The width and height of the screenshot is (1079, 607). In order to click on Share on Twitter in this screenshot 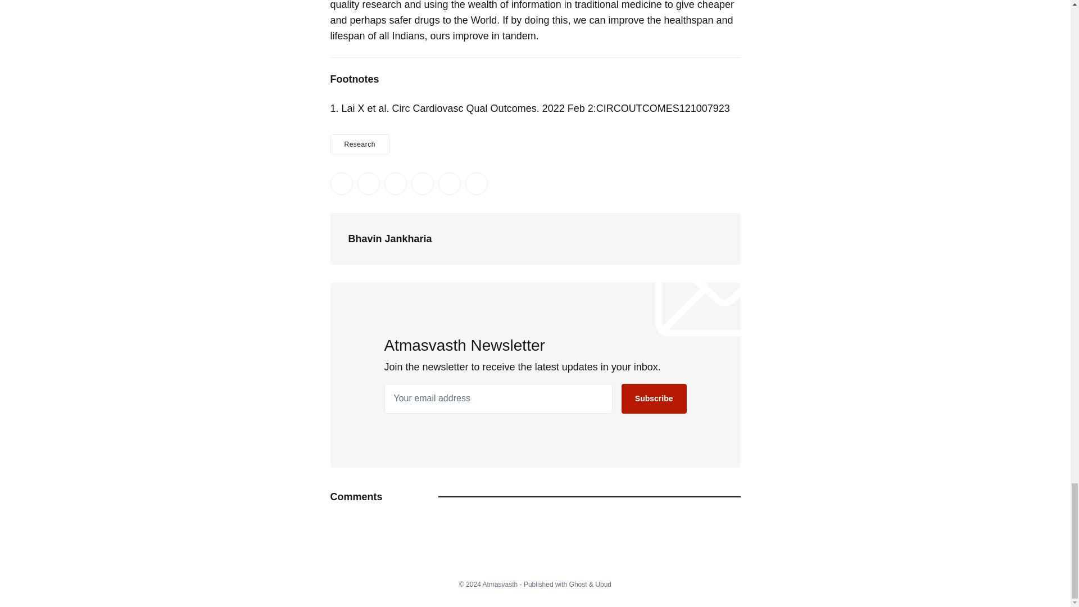, I will do `click(341, 183)`.